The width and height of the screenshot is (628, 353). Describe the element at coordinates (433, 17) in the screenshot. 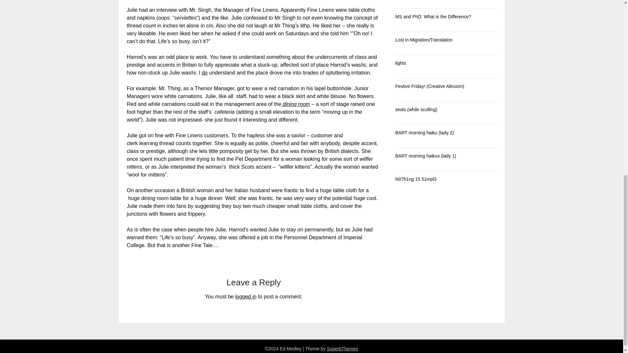

I see `MS and PhD: What is the Difference?` at that location.